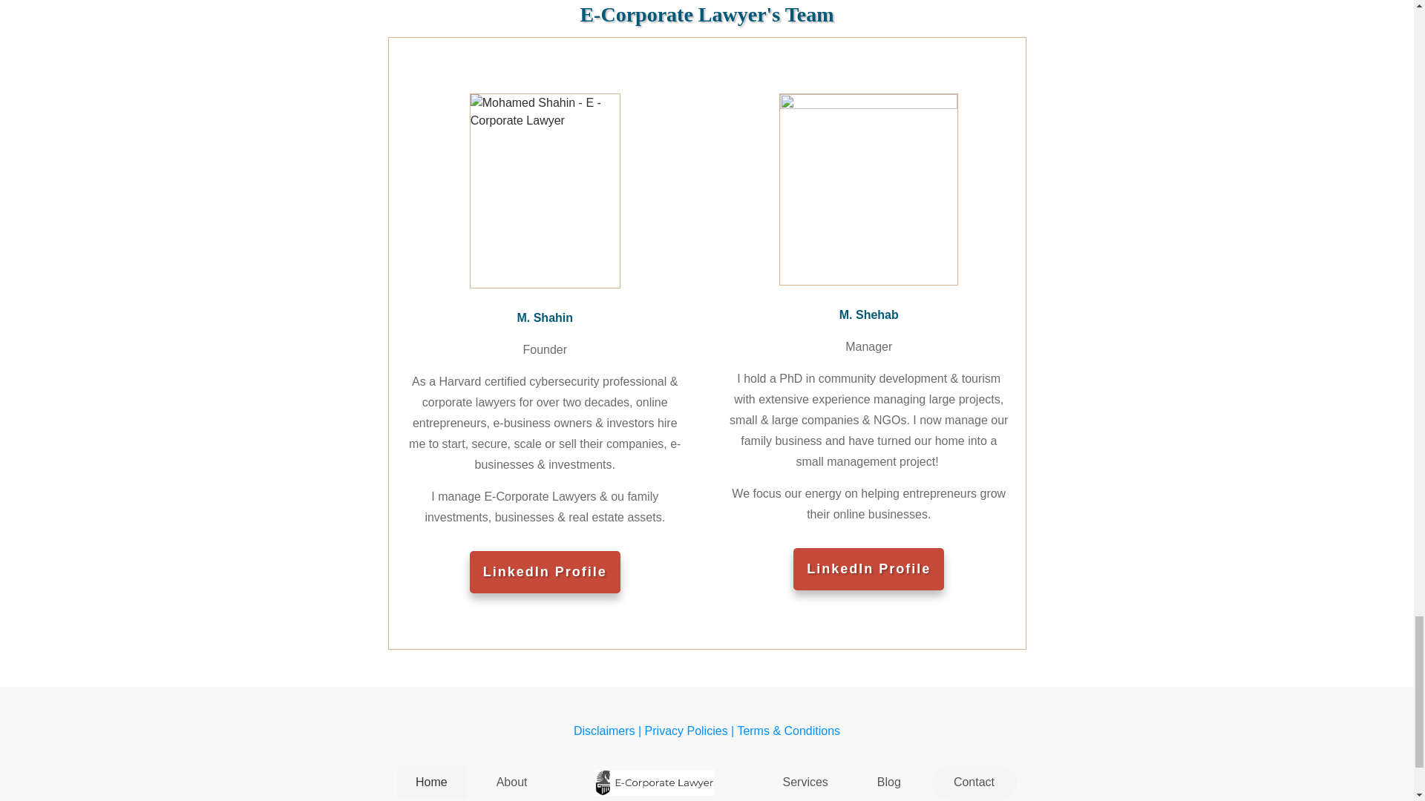 The image size is (1425, 801). What do you see at coordinates (974, 782) in the screenshot?
I see `Contact` at bounding box center [974, 782].